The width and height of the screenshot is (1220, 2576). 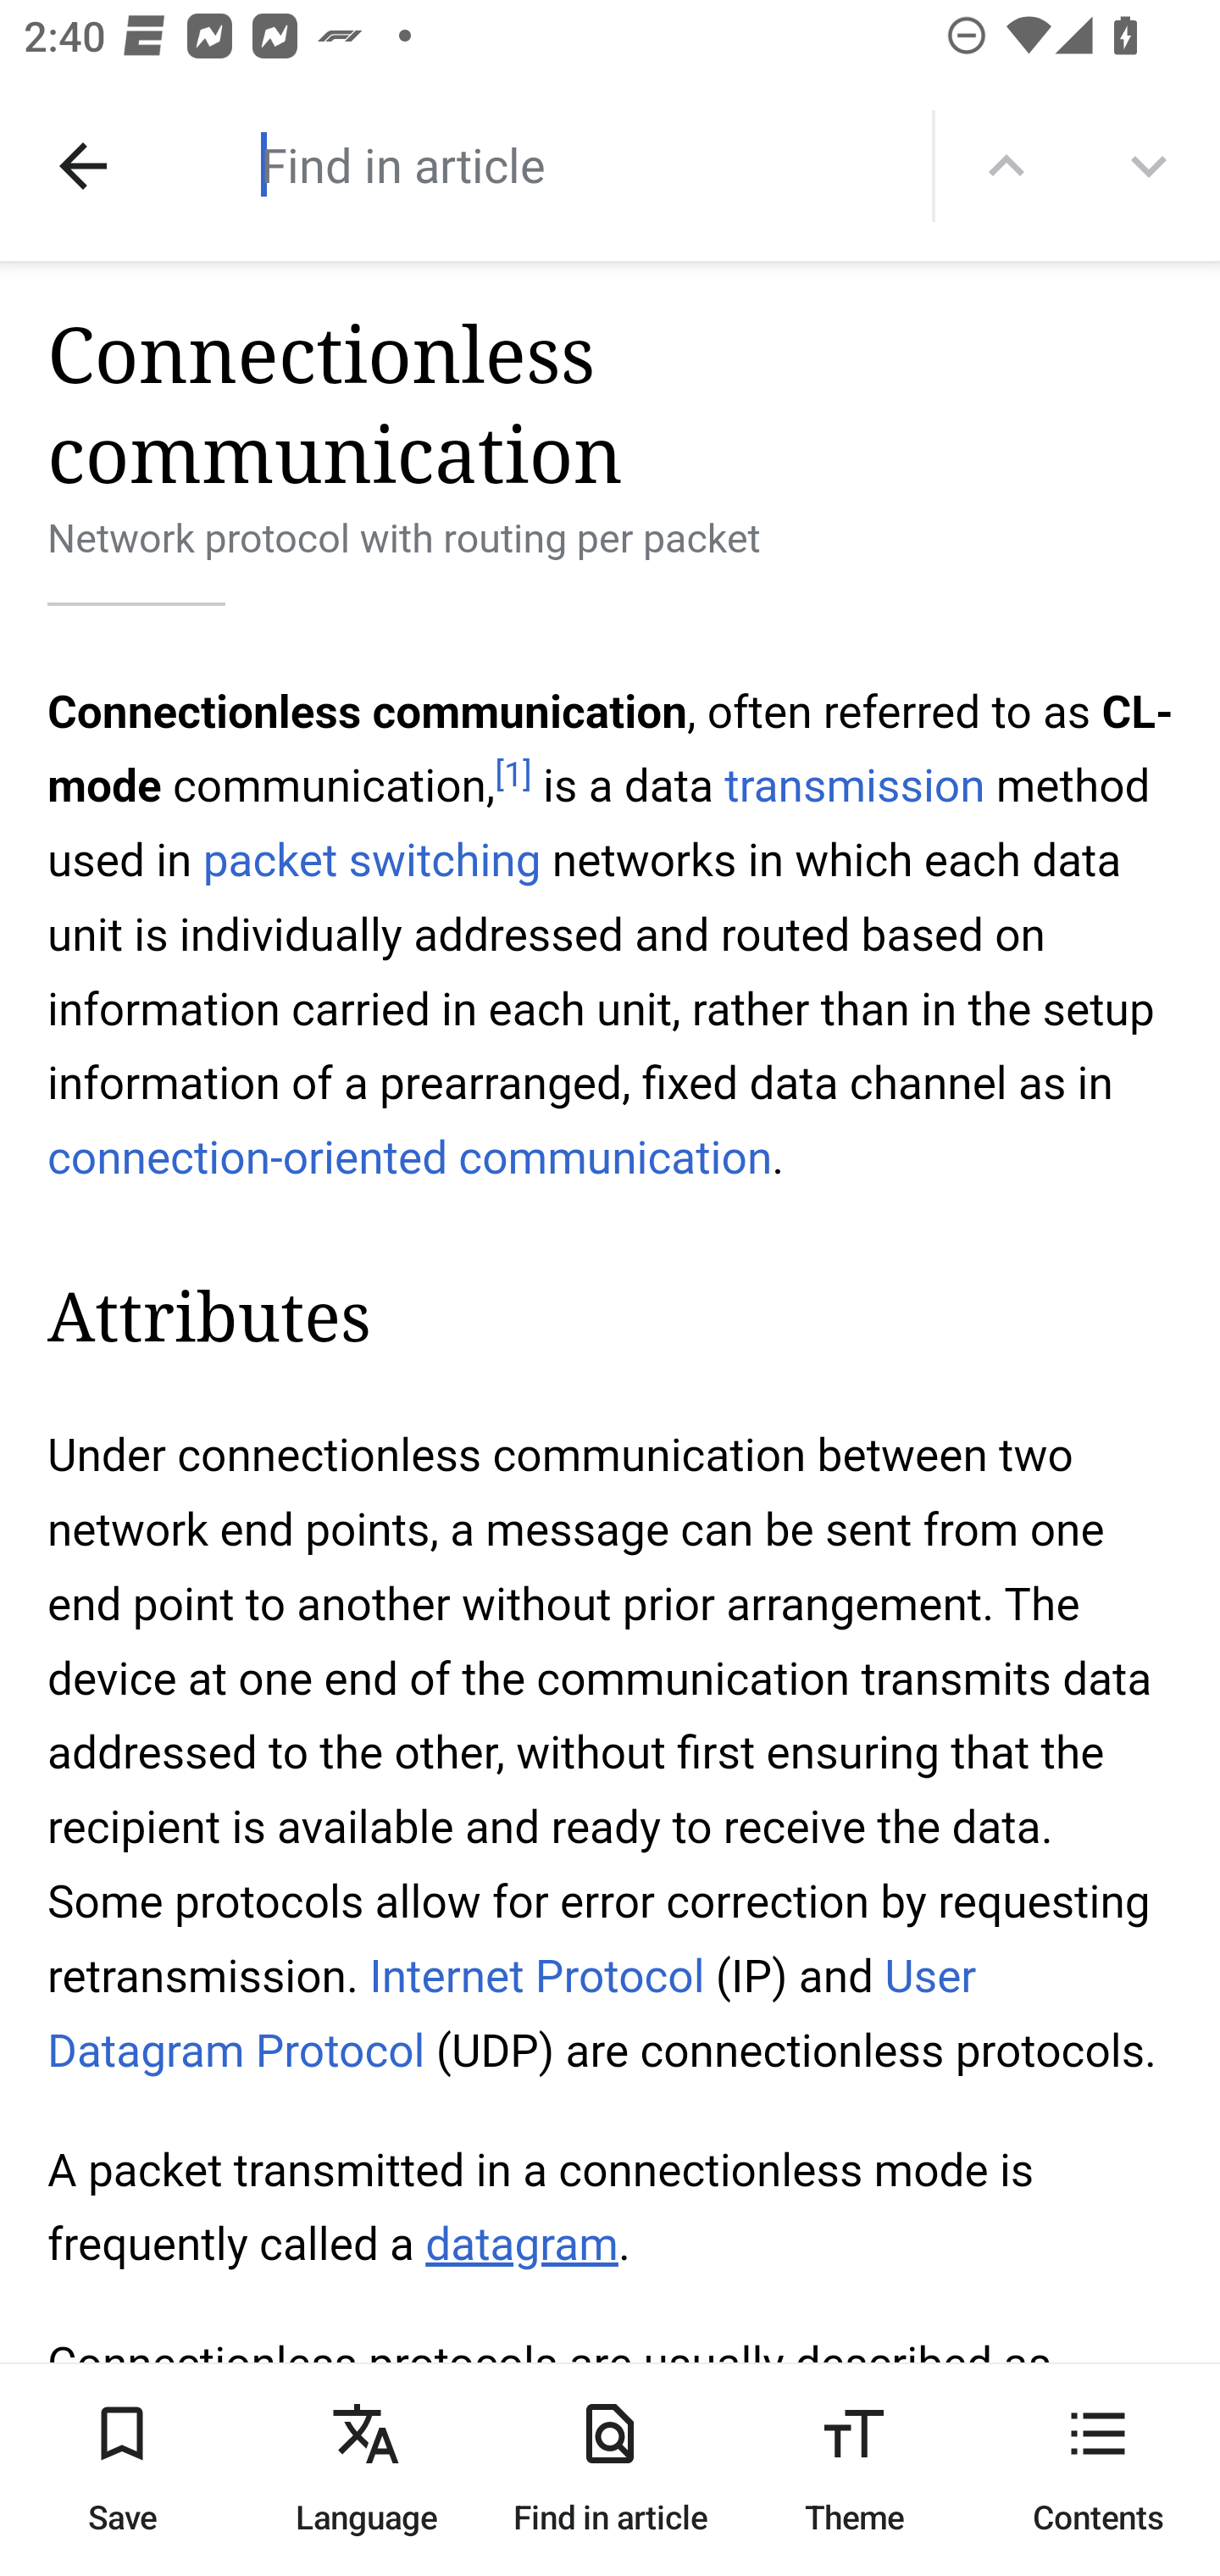 I want to click on datagram, so click(x=521, y=2246).